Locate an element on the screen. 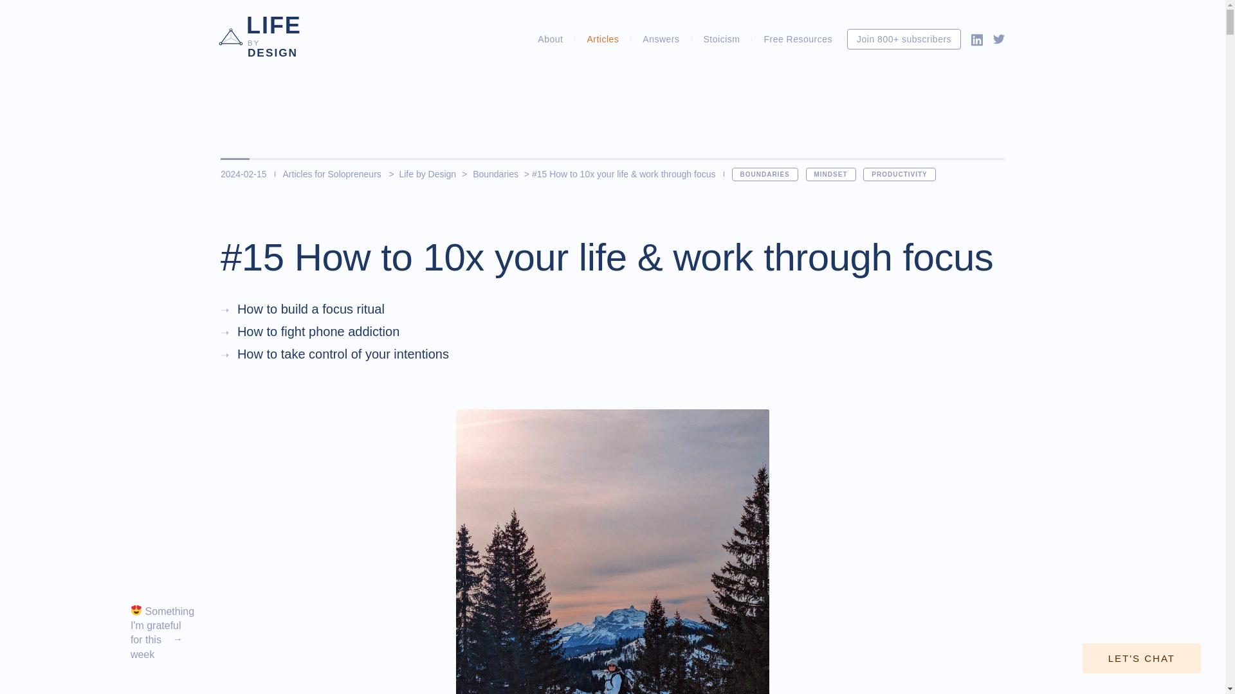  Articles is located at coordinates (495, 173).